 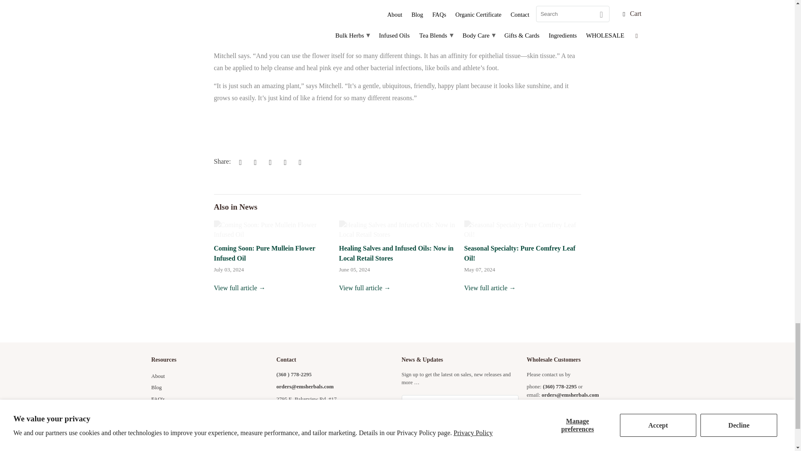 What do you see at coordinates (522, 230) in the screenshot?
I see `Seasonal Specialty: Pure Comfrey Leaf Oil!` at bounding box center [522, 230].